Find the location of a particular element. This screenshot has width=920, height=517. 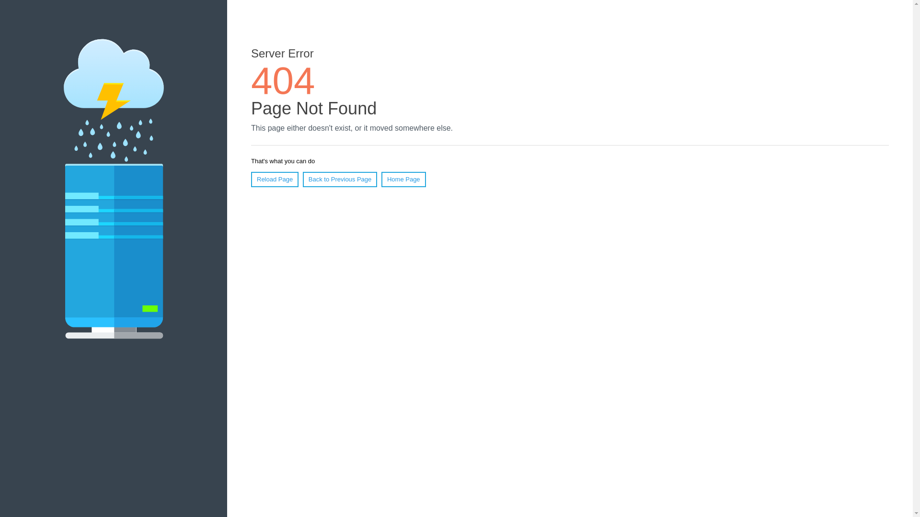

Back to Previous Page is located at coordinates (340, 180).